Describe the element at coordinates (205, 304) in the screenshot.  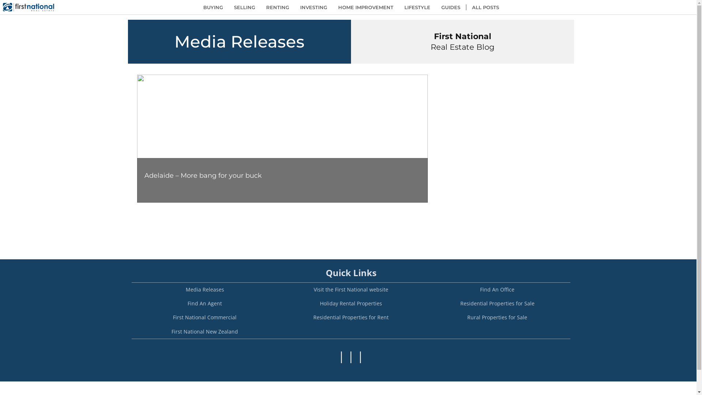
I see `Find An Agent` at that location.